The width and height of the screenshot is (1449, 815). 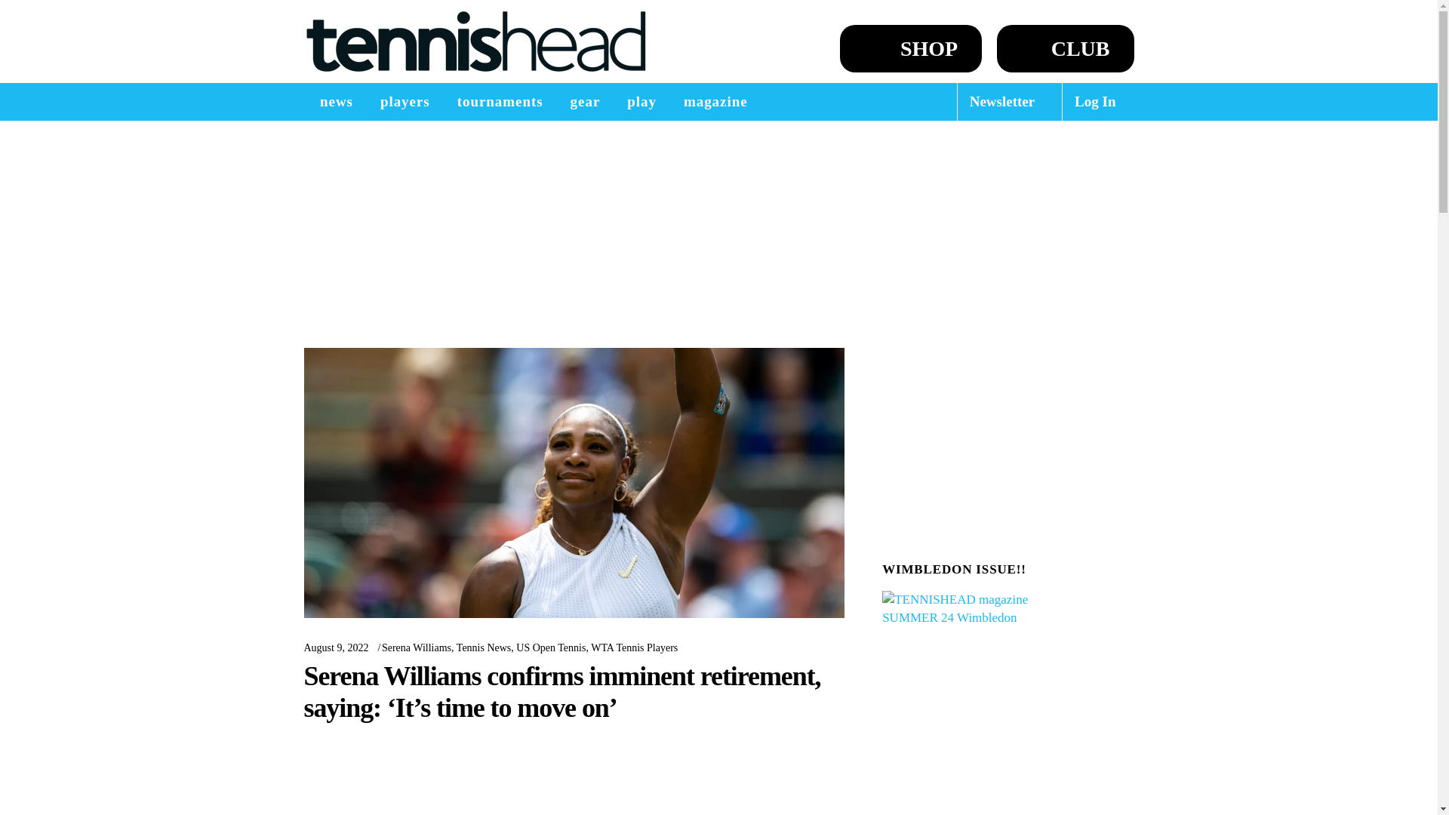 I want to click on CLUB, so click(x=1066, y=48).